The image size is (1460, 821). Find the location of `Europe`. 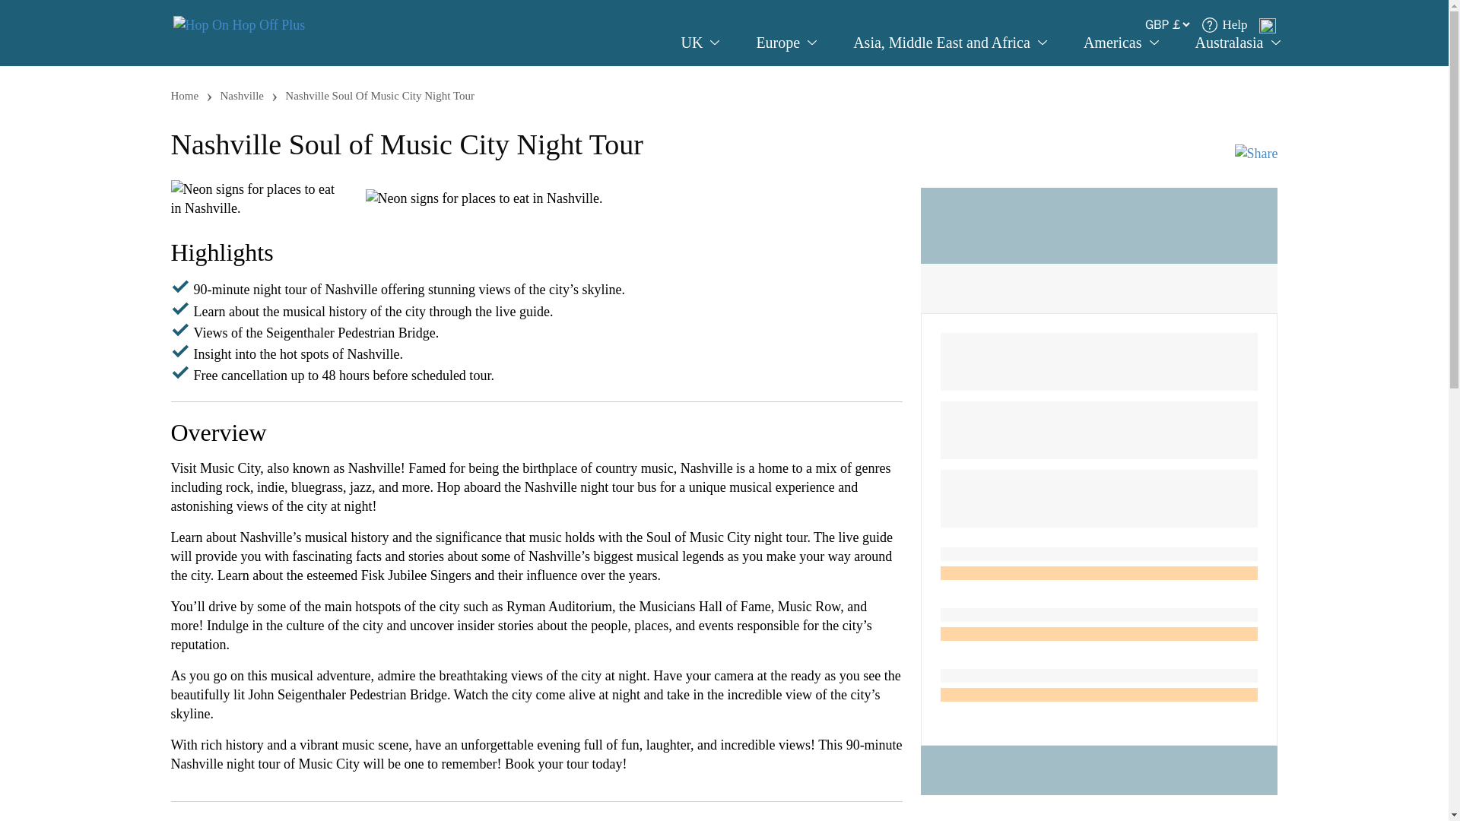

Europe is located at coordinates (786, 43).